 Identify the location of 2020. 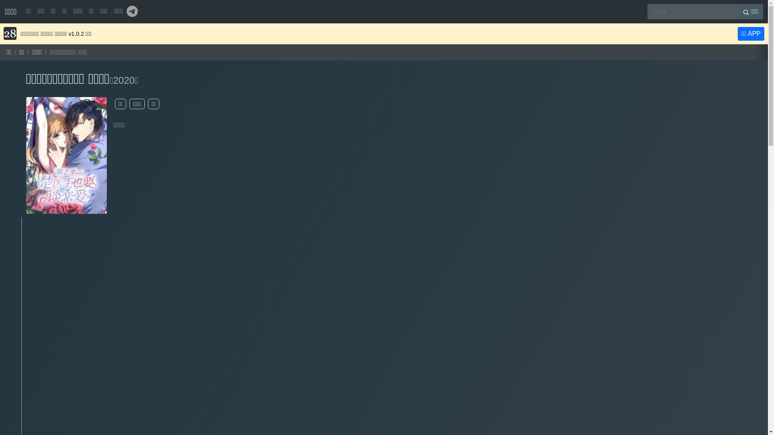
(123, 81).